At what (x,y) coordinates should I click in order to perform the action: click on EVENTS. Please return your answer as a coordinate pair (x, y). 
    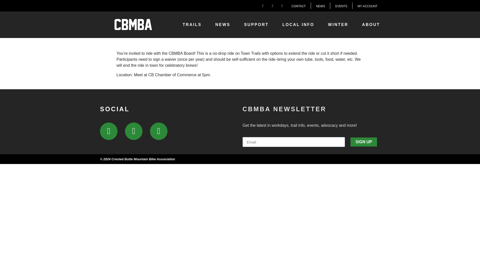
    Looking at the image, I should click on (341, 5).